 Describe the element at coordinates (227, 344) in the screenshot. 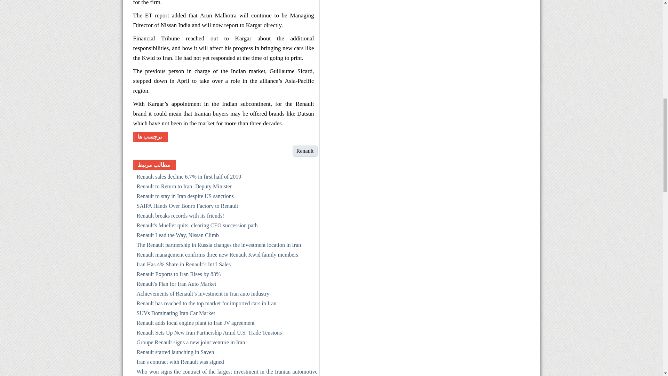

I see `Groupe Renault signs a new joint venture in Iran` at that location.